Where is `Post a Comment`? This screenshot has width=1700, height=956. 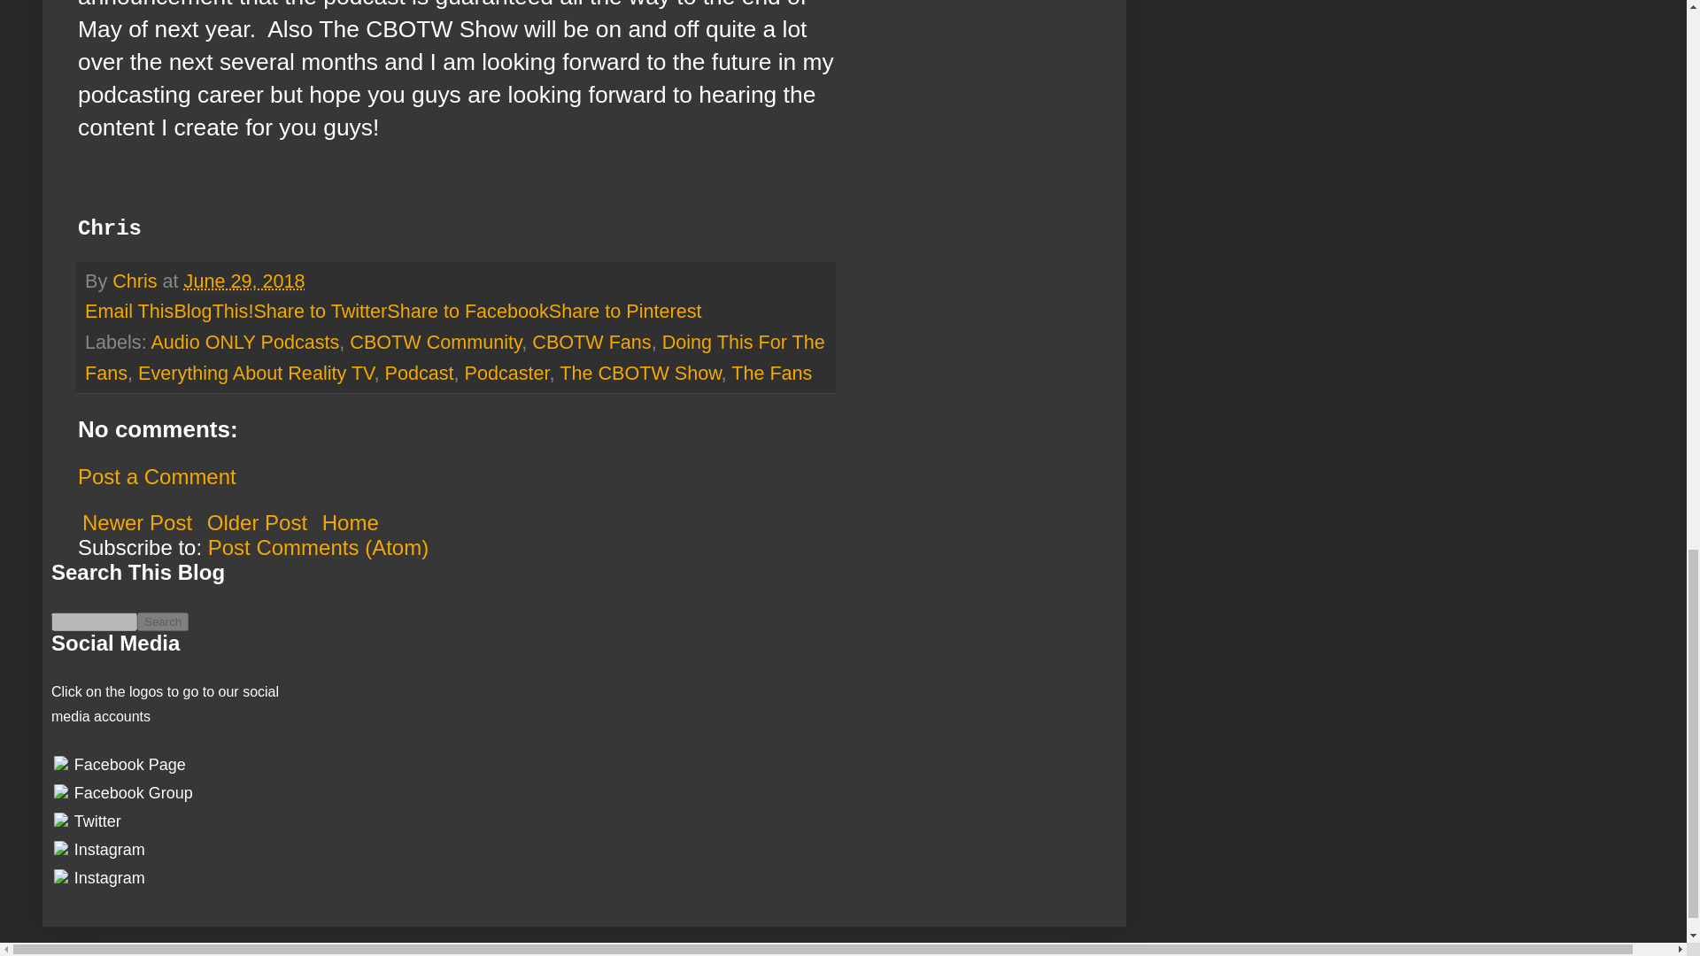
Post a Comment is located at coordinates (157, 476).